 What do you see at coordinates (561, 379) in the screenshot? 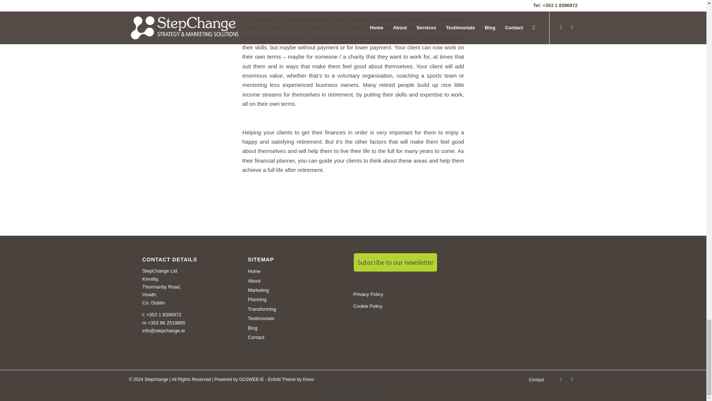
I see `X` at bounding box center [561, 379].